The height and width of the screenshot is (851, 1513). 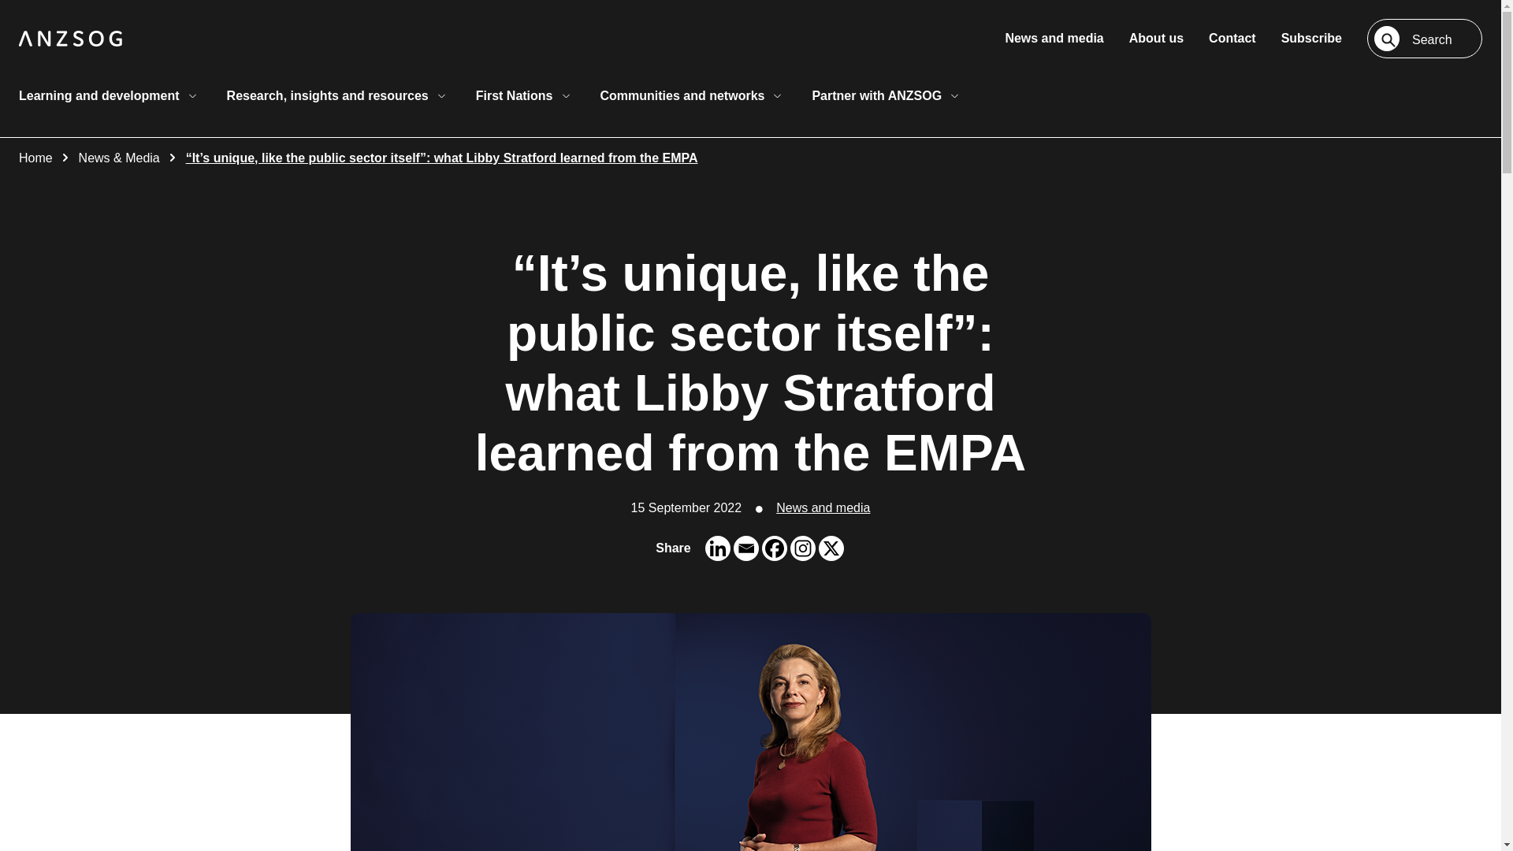 What do you see at coordinates (887, 95) in the screenshot?
I see `Partner with ANZSOG` at bounding box center [887, 95].